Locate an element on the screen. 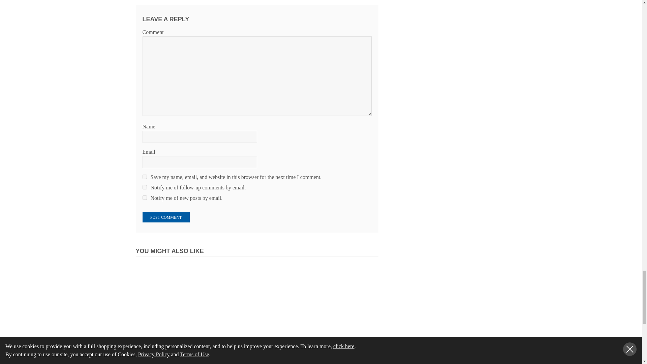 The height and width of the screenshot is (364, 647). yes is located at coordinates (144, 177).